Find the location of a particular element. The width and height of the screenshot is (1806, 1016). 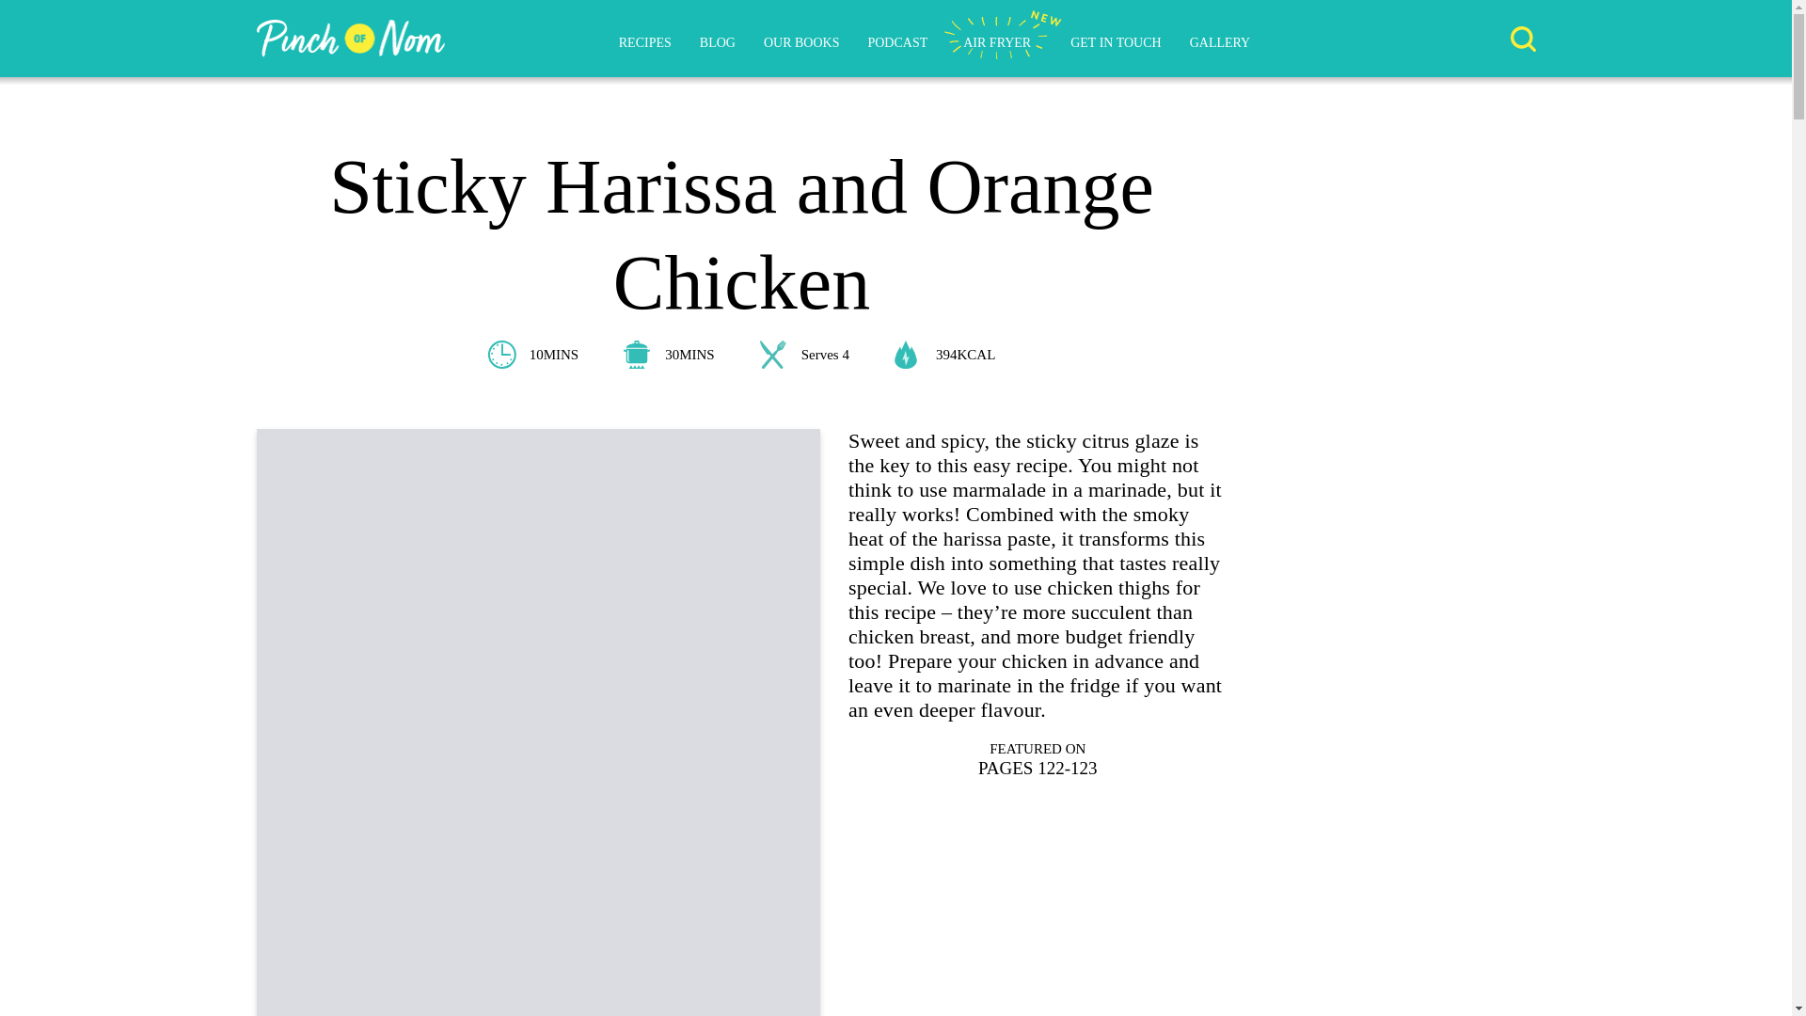

Budget is located at coordinates (1037, 982).